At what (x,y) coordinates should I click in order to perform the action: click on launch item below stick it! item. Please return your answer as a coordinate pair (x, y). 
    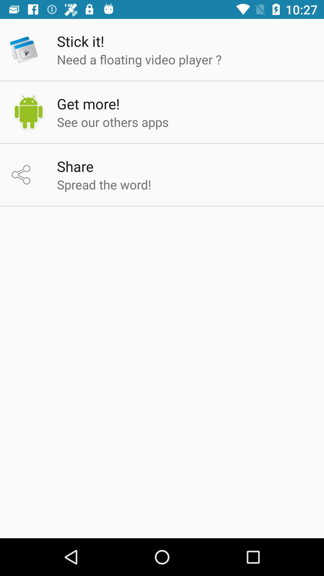
    Looking at the image, I should click on (139, 59).